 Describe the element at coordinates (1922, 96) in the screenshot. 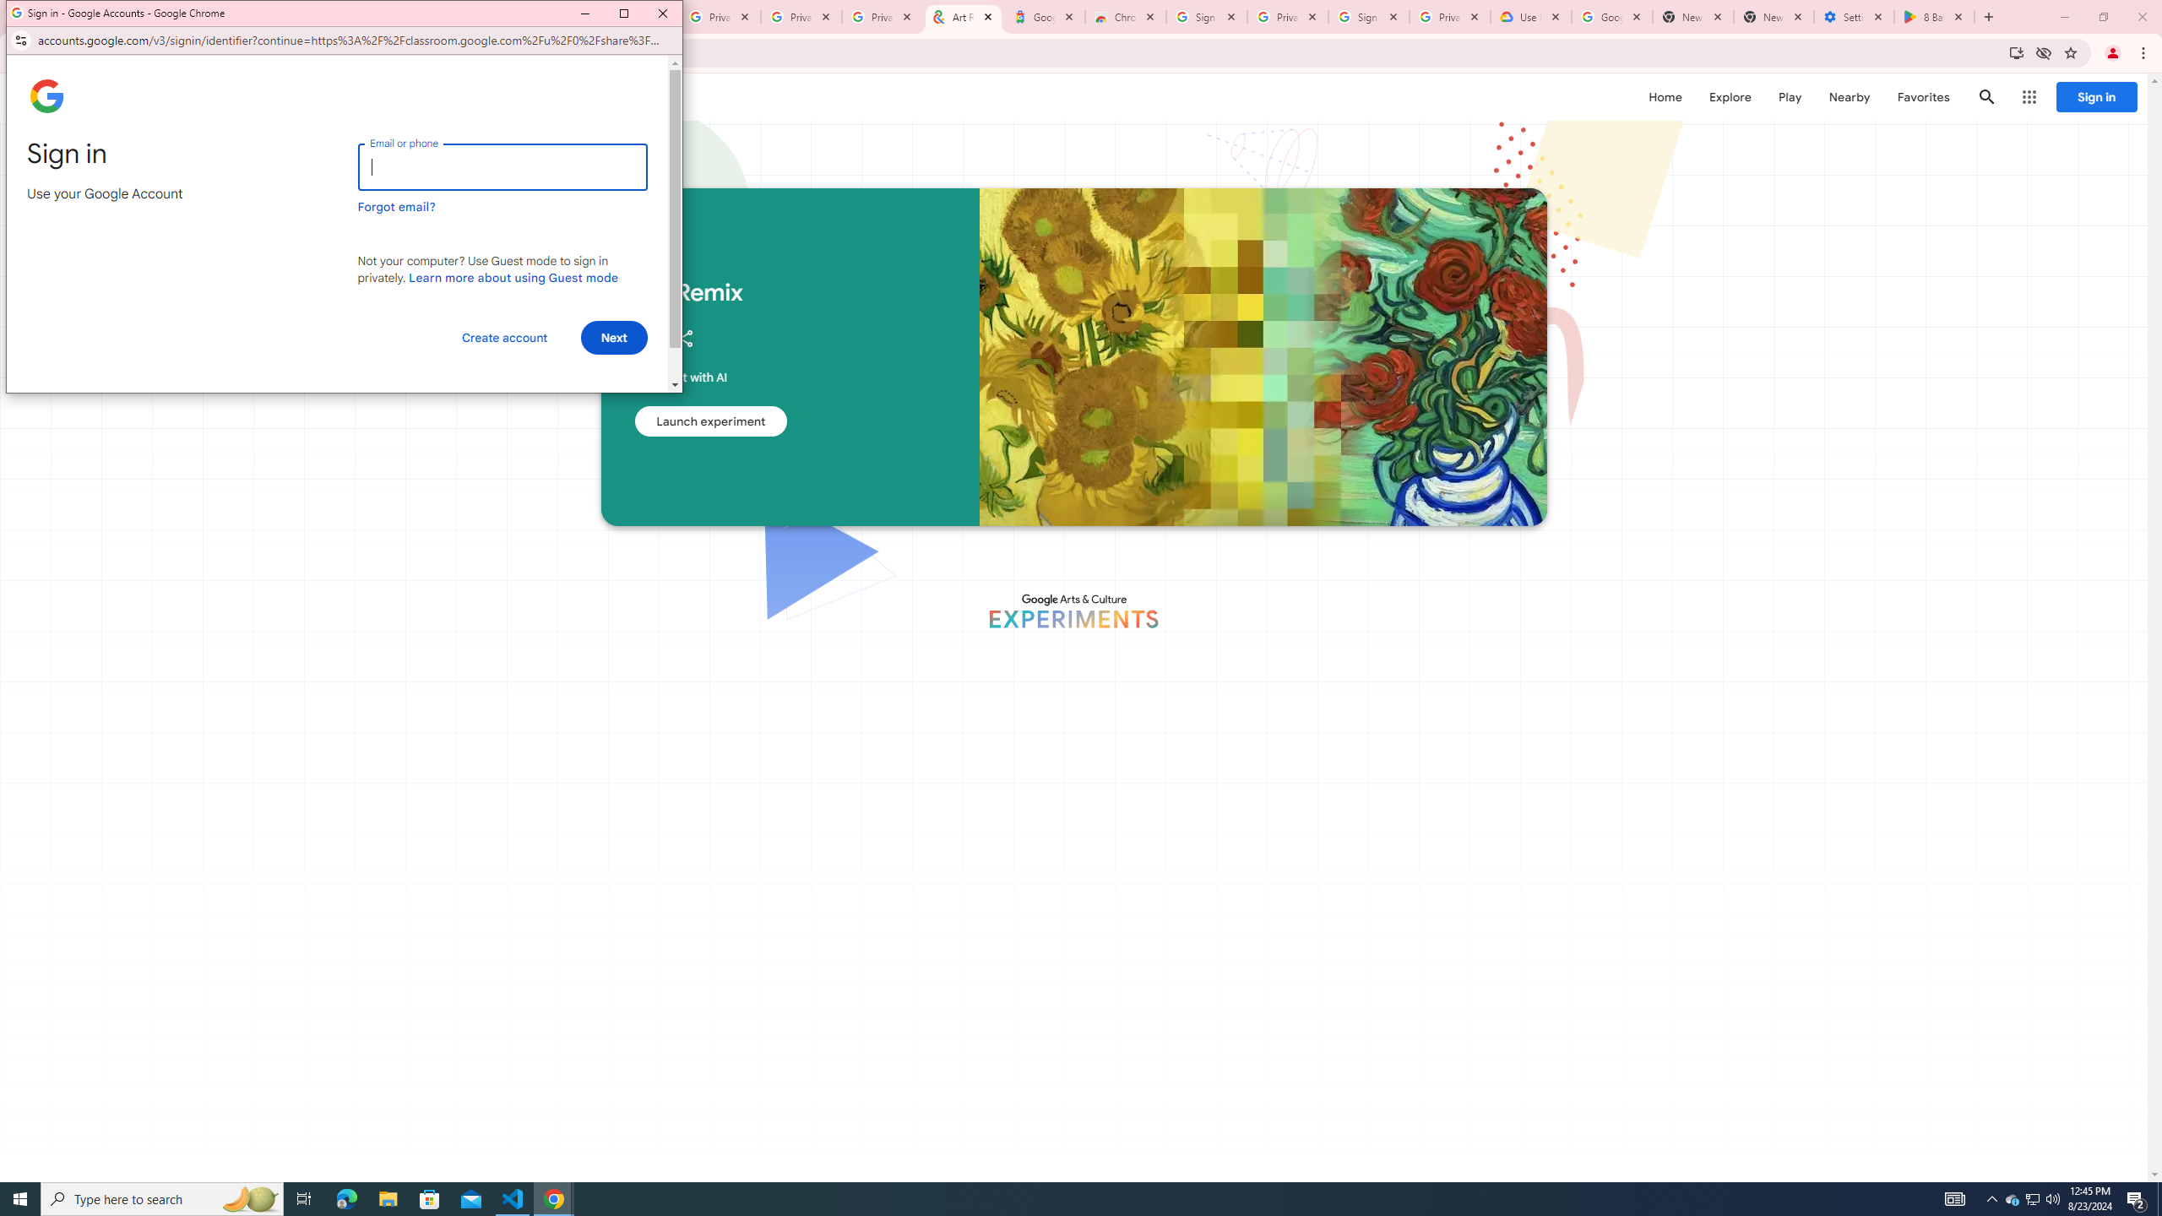

I see `Favorites` at that location.